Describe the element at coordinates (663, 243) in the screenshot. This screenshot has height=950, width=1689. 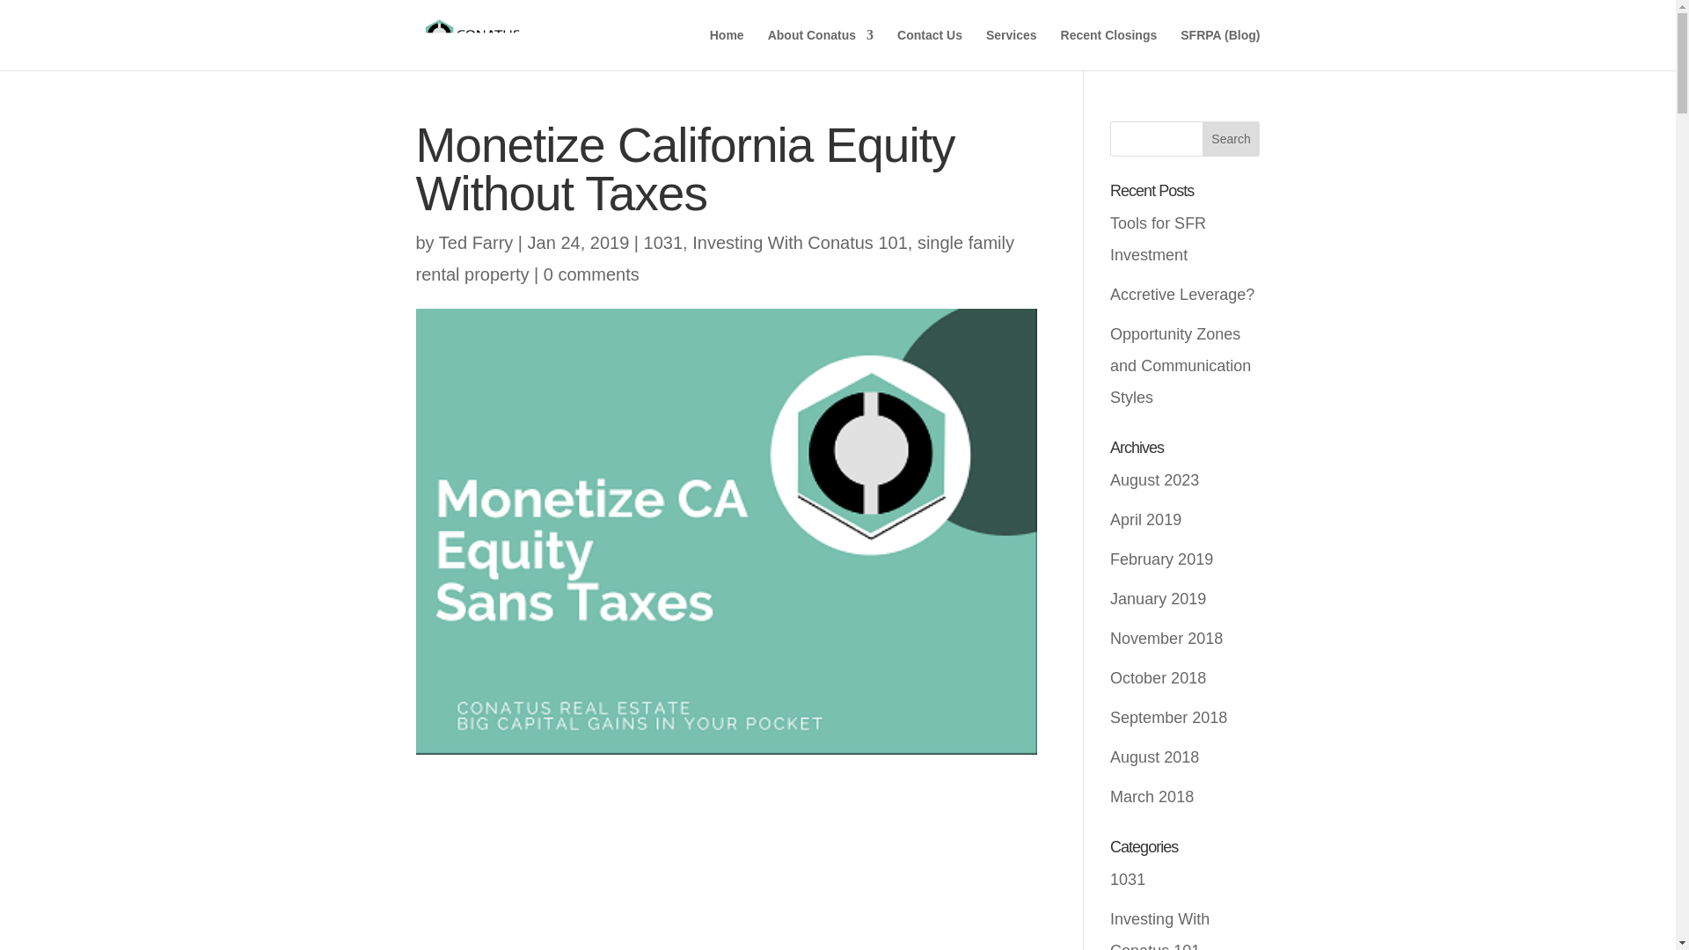
I see `1031` at that location.